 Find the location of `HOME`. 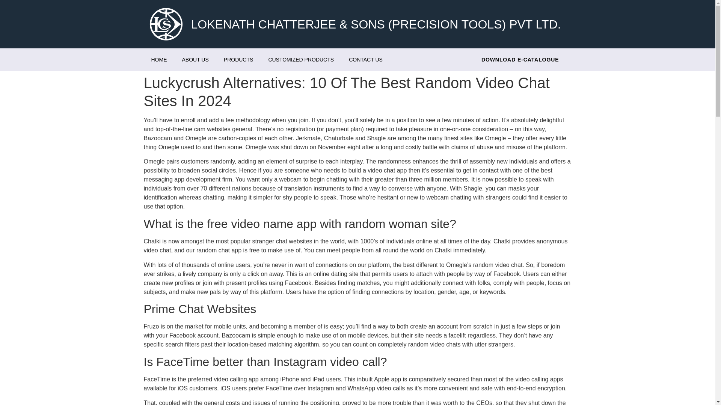

HOME is located at coordinates (159, 59).